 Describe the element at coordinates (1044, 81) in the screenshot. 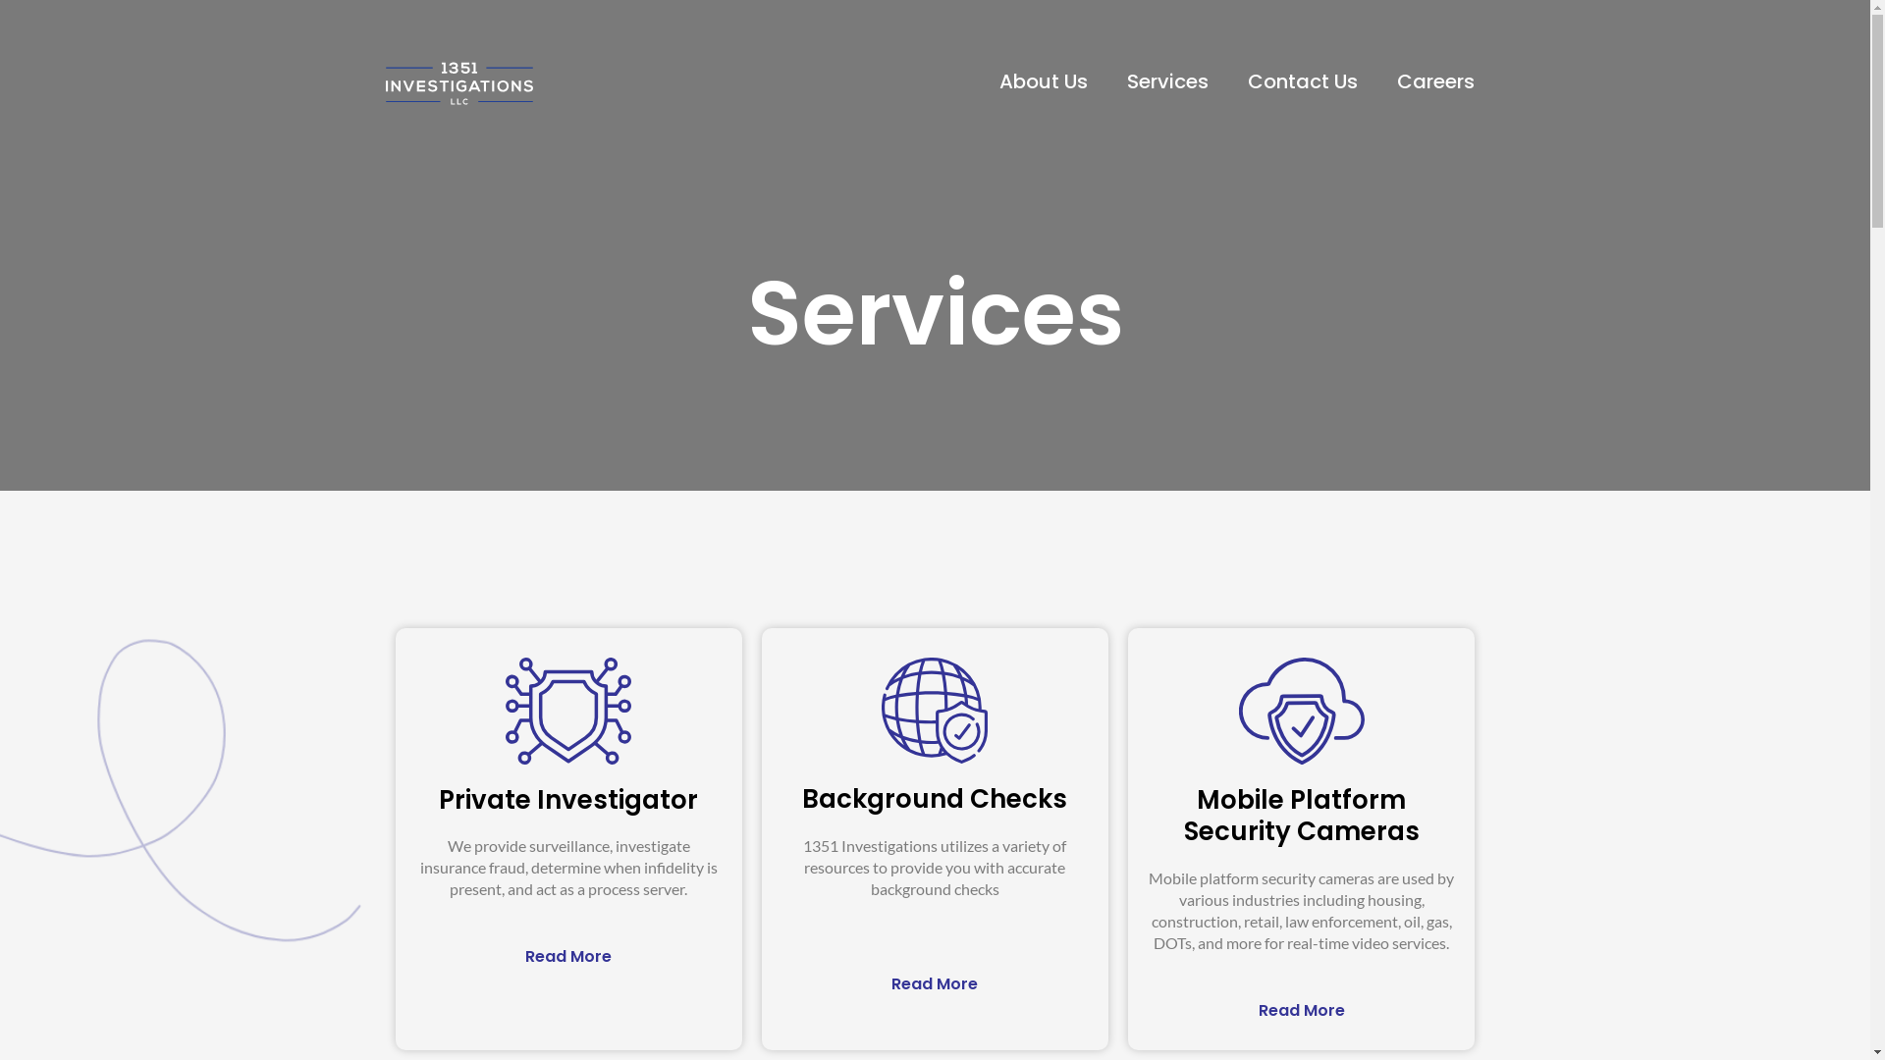

I see `About Us` at that location.